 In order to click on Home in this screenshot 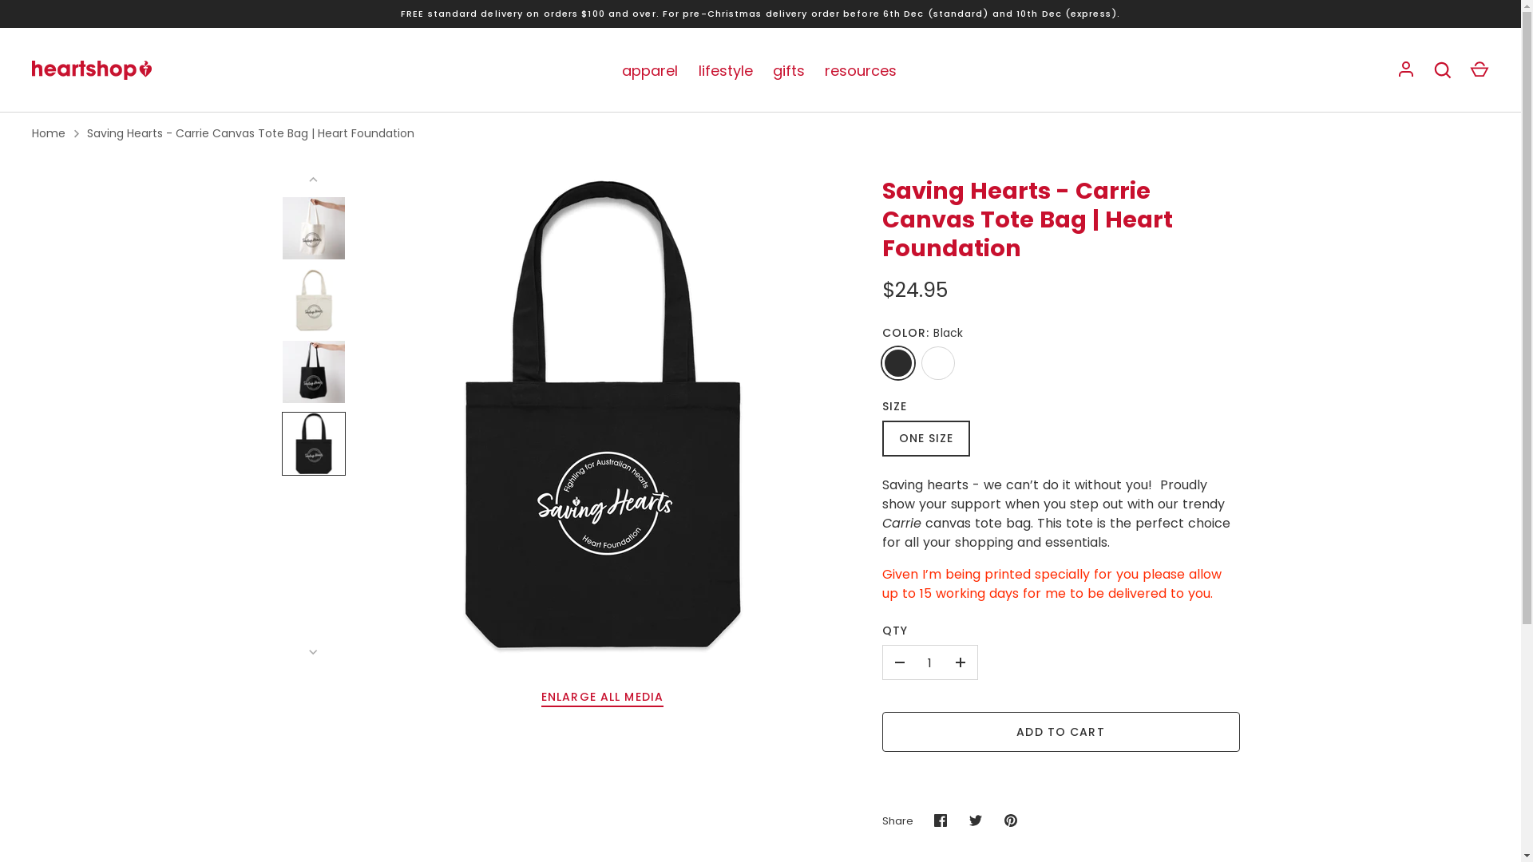, I will do `click(49, 134)`.